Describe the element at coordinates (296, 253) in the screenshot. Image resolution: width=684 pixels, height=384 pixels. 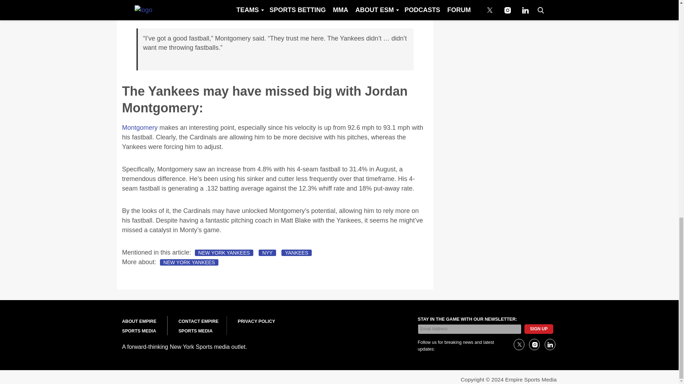
I see `YANKEES` at that location.